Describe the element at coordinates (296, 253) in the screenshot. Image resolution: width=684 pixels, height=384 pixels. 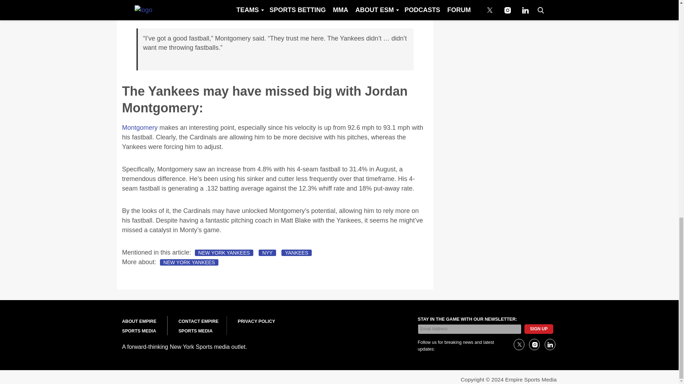
I see `YANKEES` at that location.